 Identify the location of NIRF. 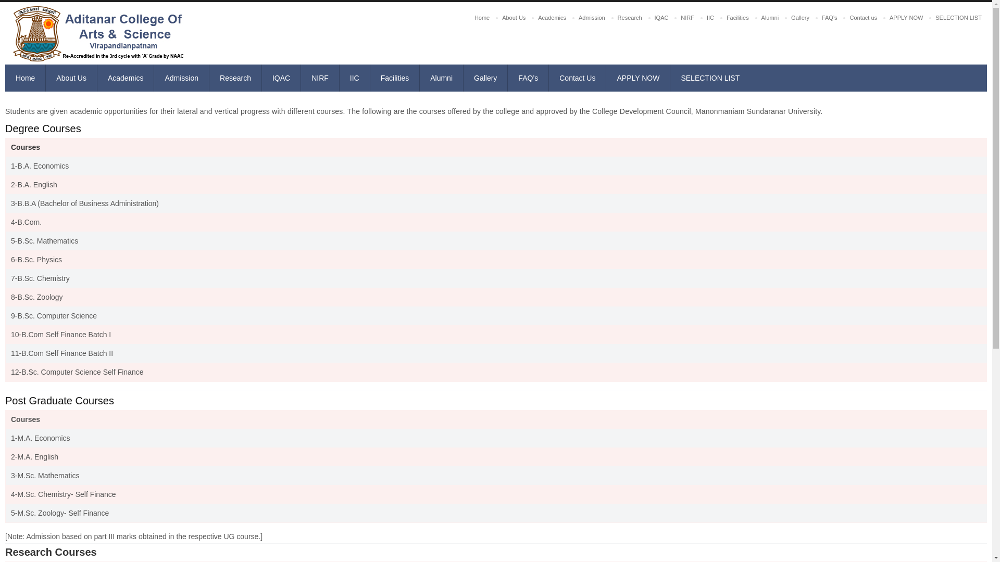
(687, 18).